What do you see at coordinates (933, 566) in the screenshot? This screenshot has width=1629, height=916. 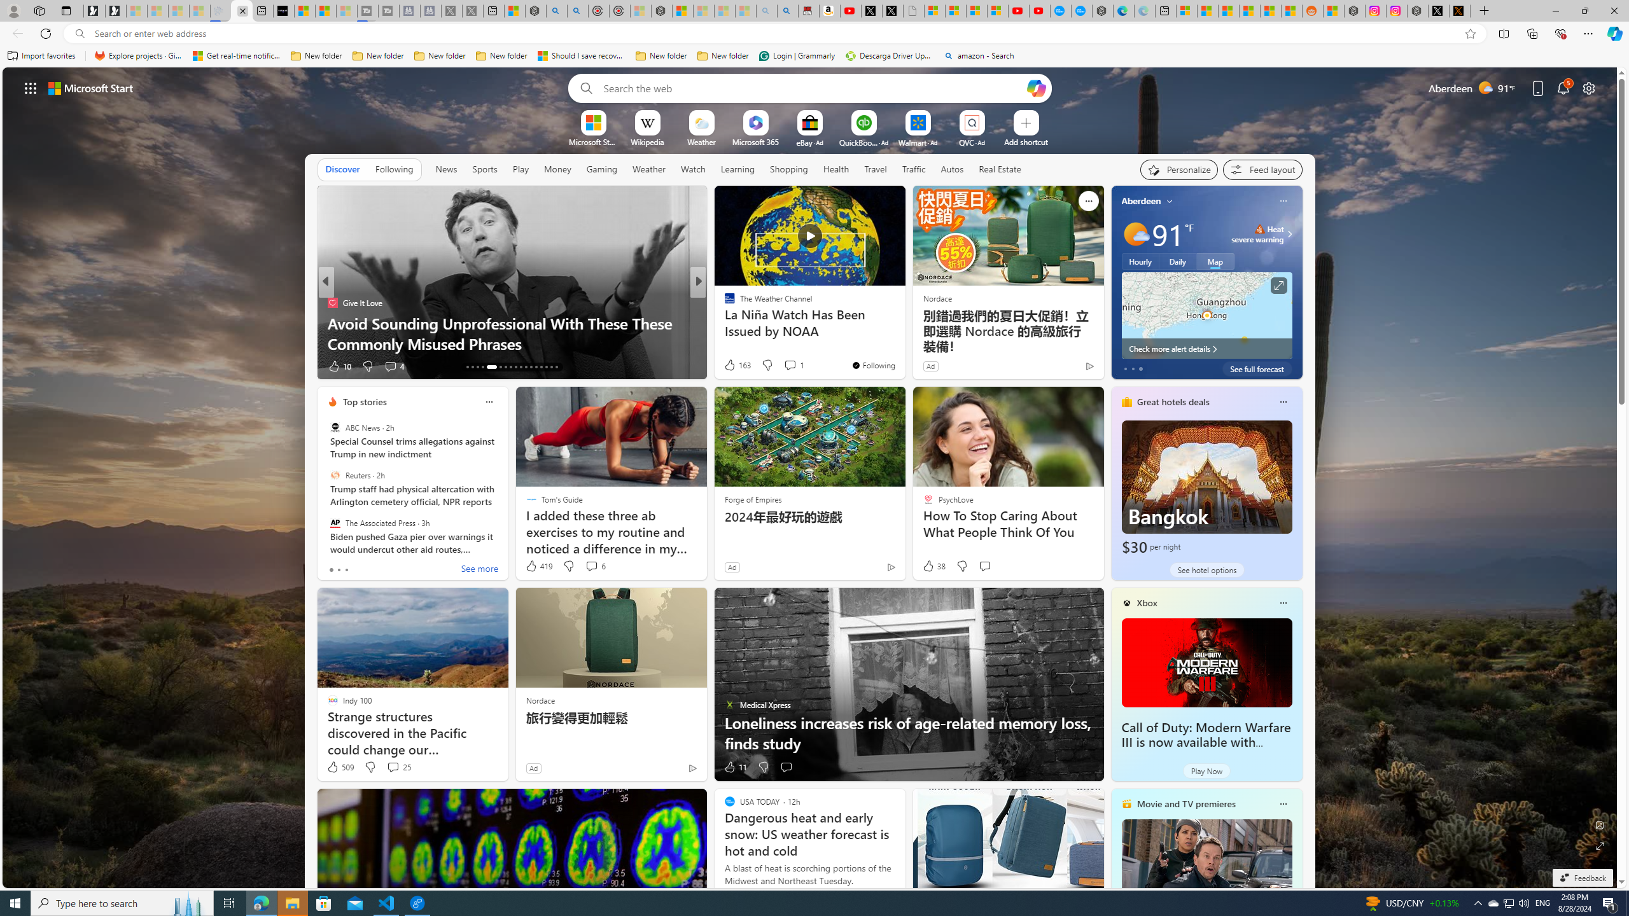 I see `38 Like` at bounding box center [933, 566].